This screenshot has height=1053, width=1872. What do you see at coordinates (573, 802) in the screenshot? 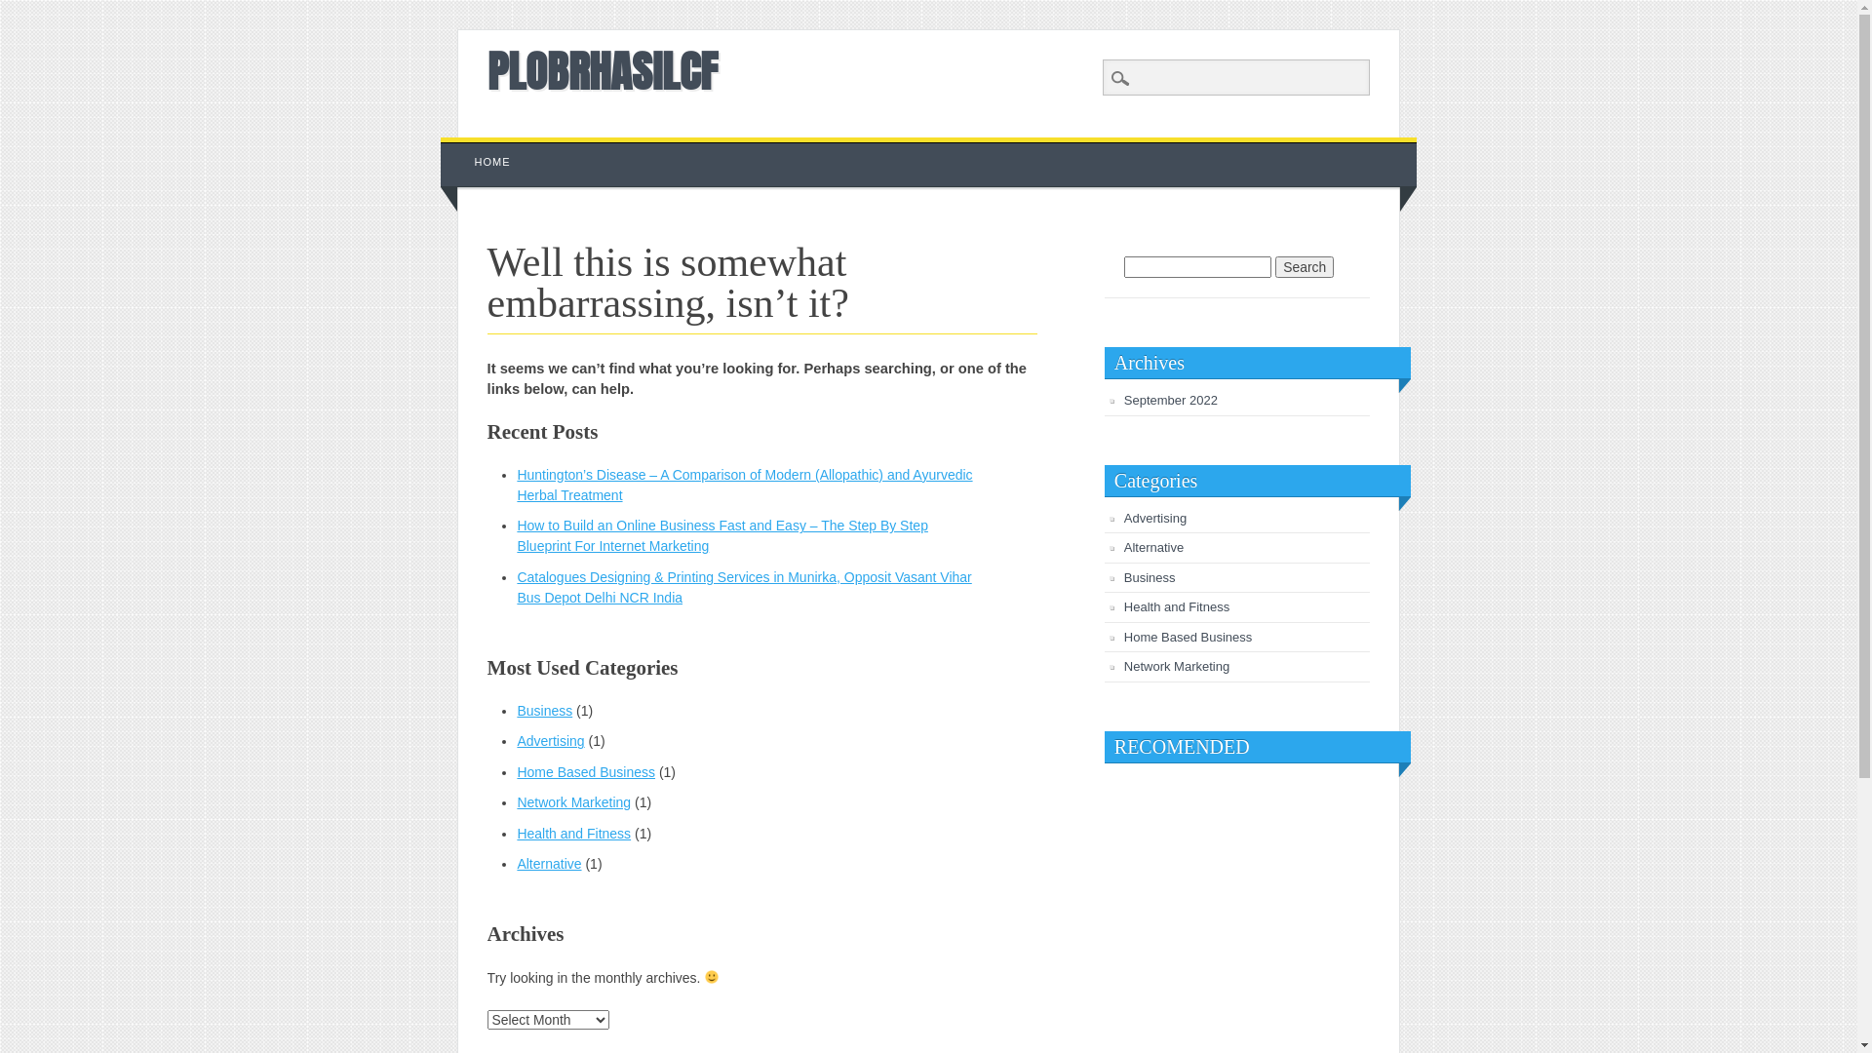
I see `Network Marketing` at bounding box center [573, 802].